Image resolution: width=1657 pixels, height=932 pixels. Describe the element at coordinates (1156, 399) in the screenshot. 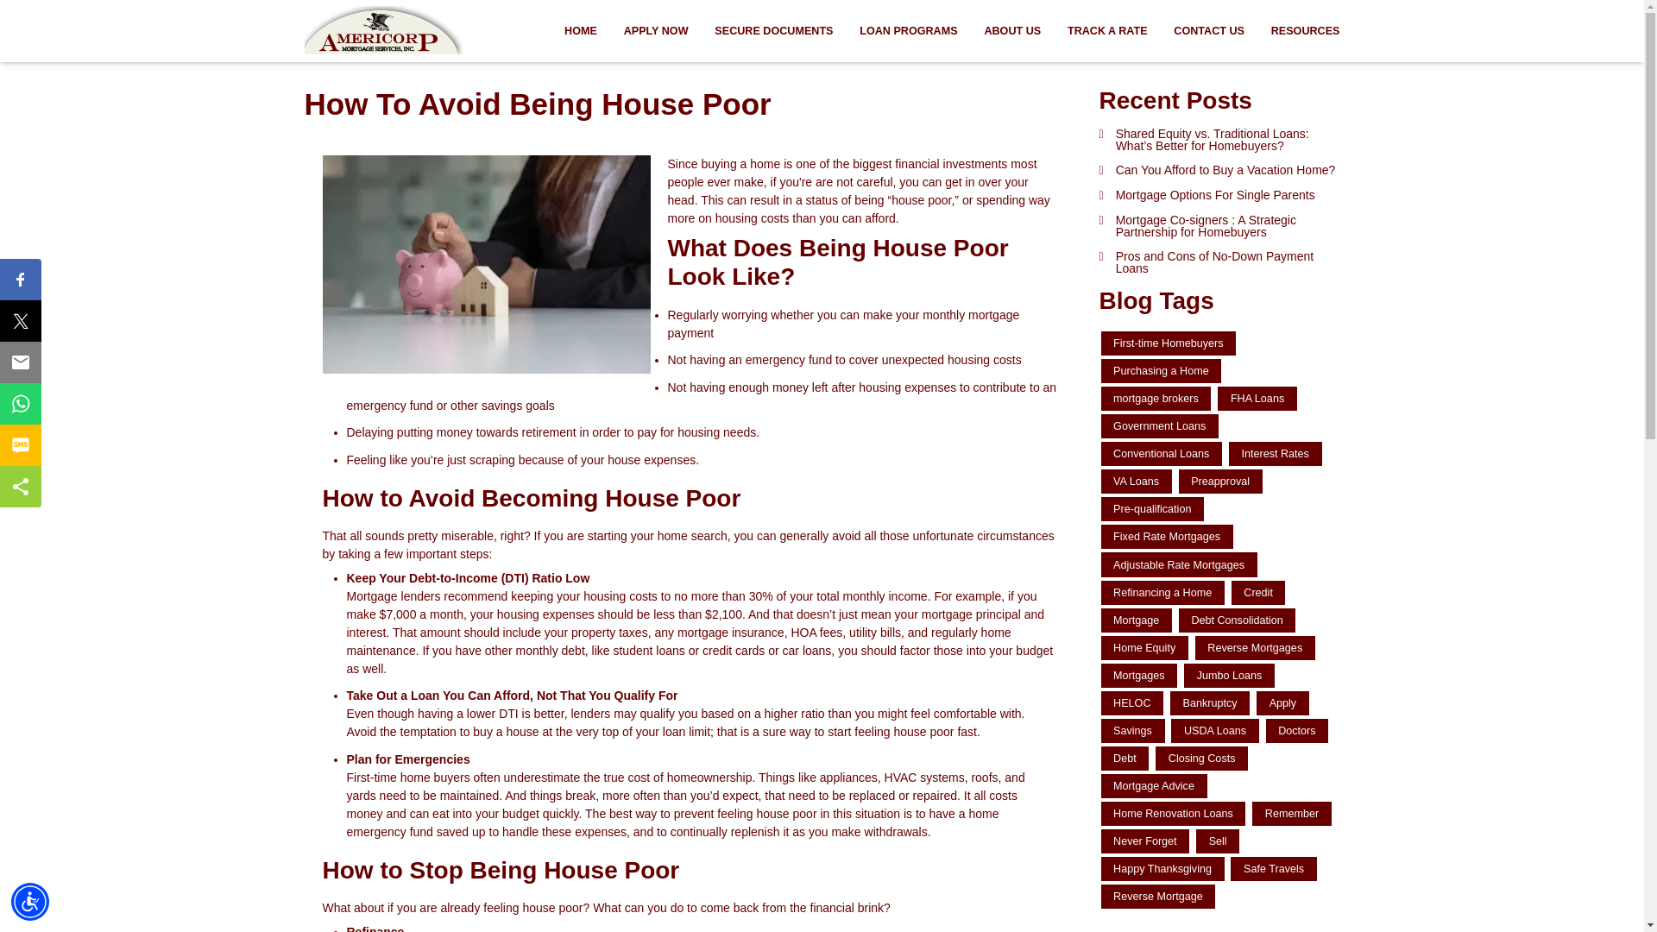

I see `mortgage brokers` at that location.